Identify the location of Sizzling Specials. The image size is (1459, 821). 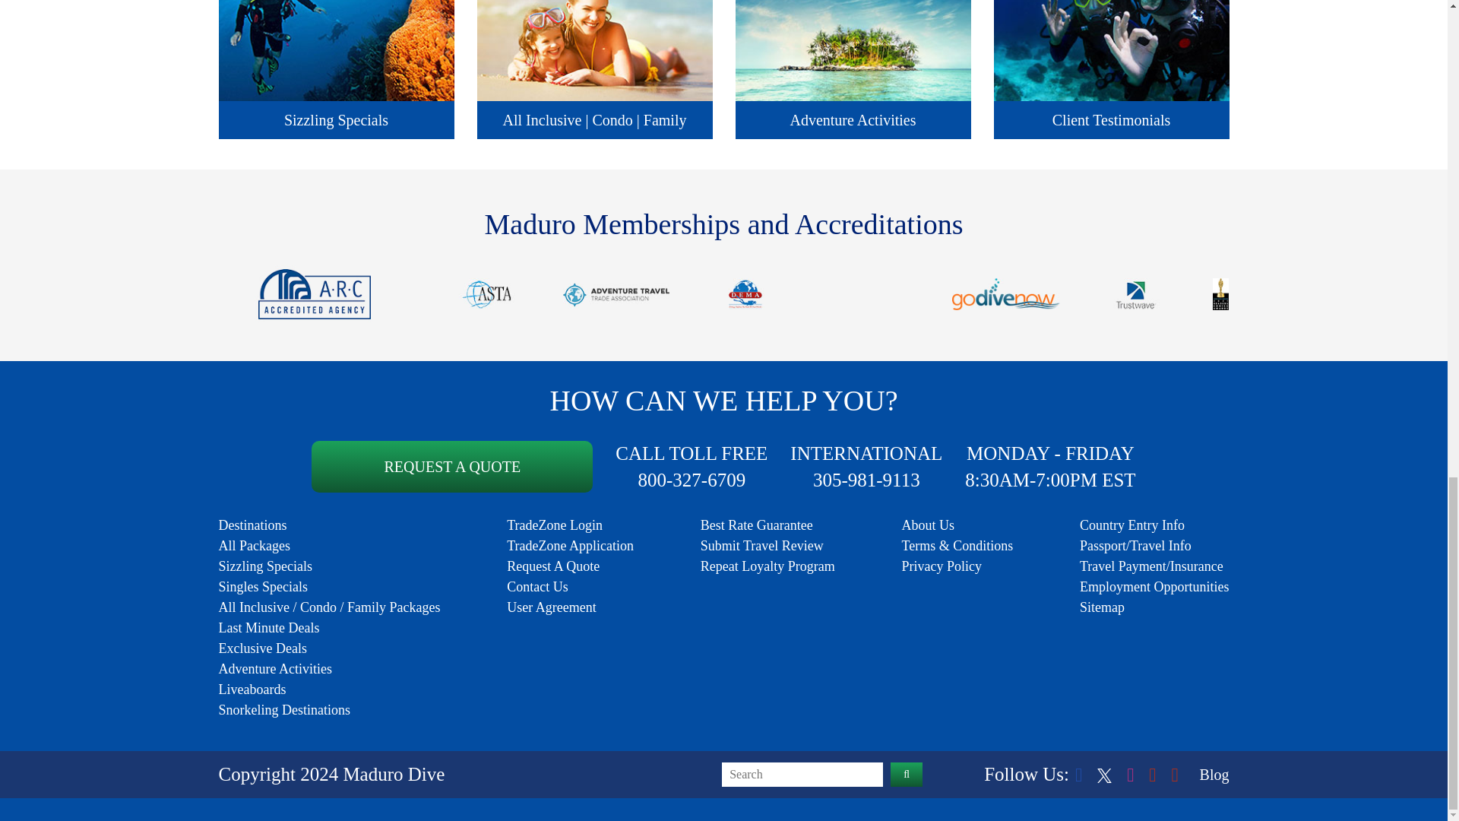
(265, 566).